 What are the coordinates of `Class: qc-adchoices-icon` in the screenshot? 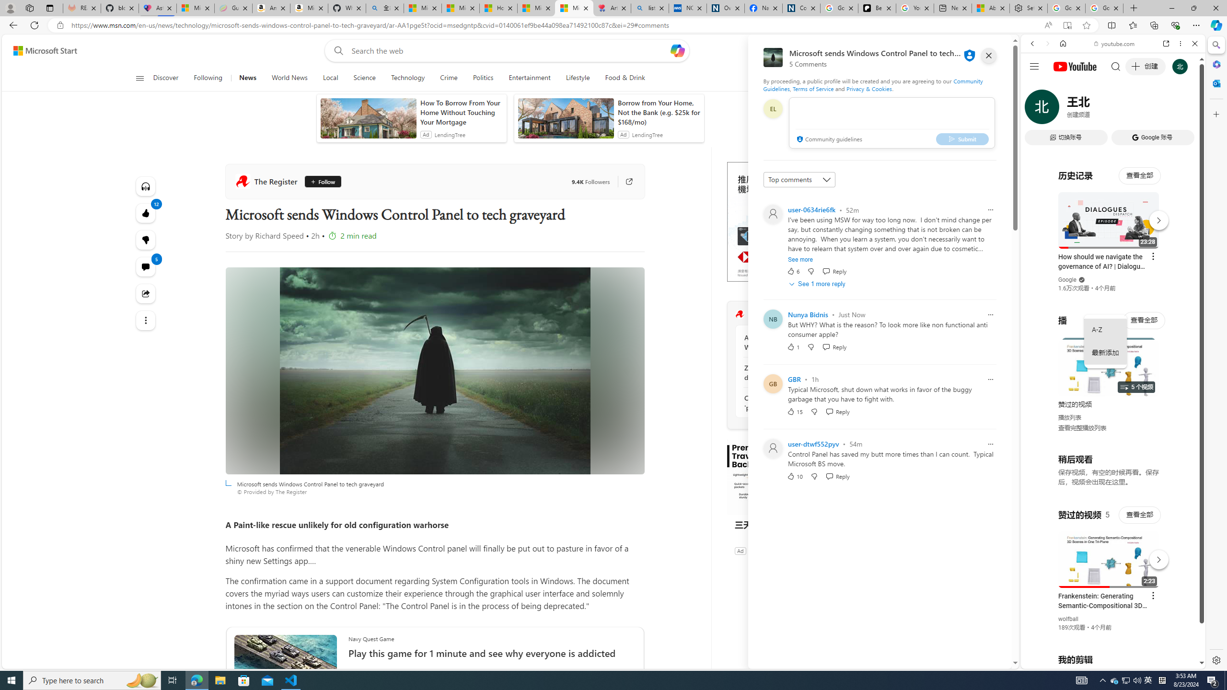 It's located at (867, 165).